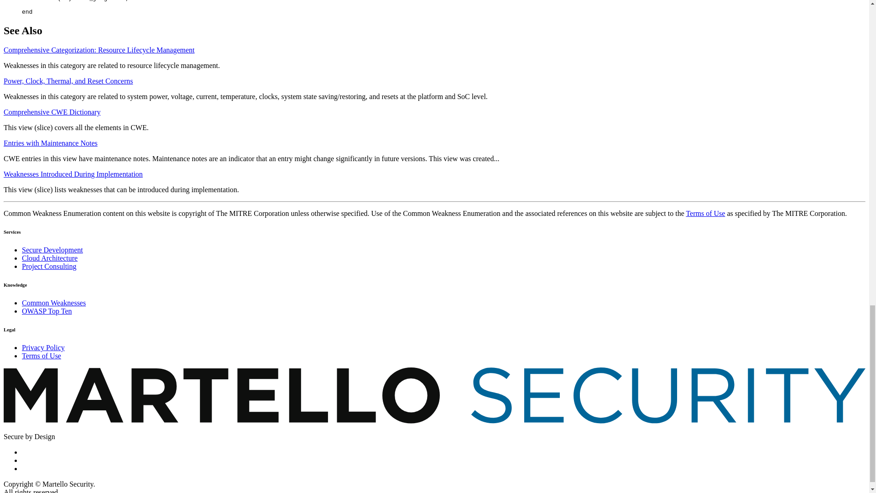 This screenshot has width=876, height=493. I want to click on Privacy Policy, so click(43, 347).